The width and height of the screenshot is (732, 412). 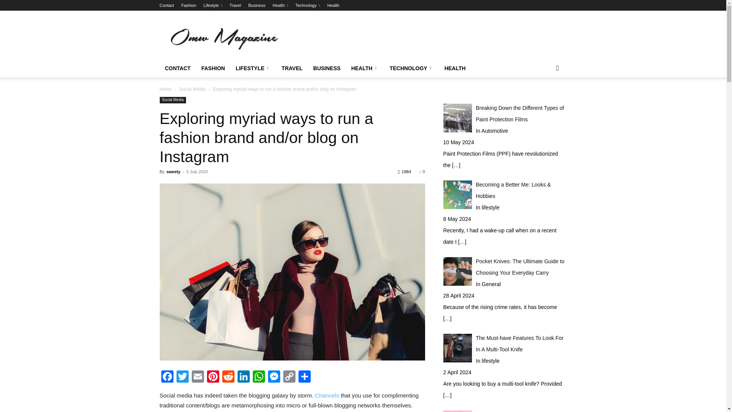 I want to click on Health, so click(x=280, y=5).